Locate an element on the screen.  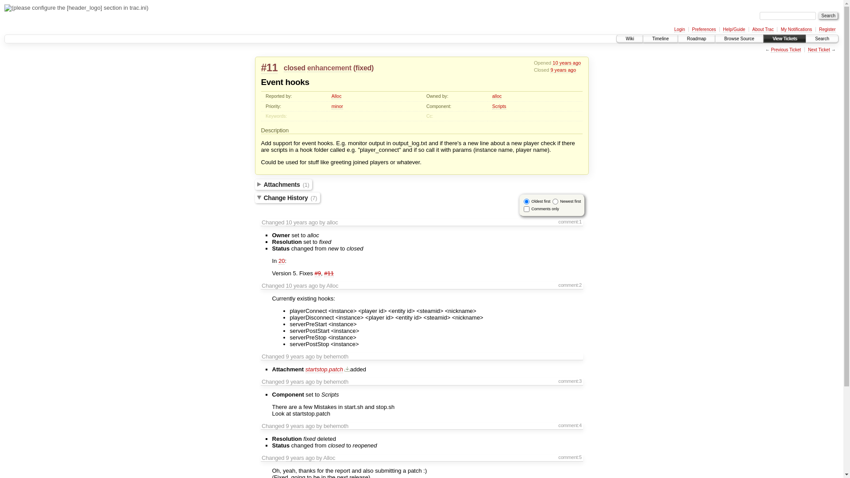
20 is located at coordinates (282, 261).